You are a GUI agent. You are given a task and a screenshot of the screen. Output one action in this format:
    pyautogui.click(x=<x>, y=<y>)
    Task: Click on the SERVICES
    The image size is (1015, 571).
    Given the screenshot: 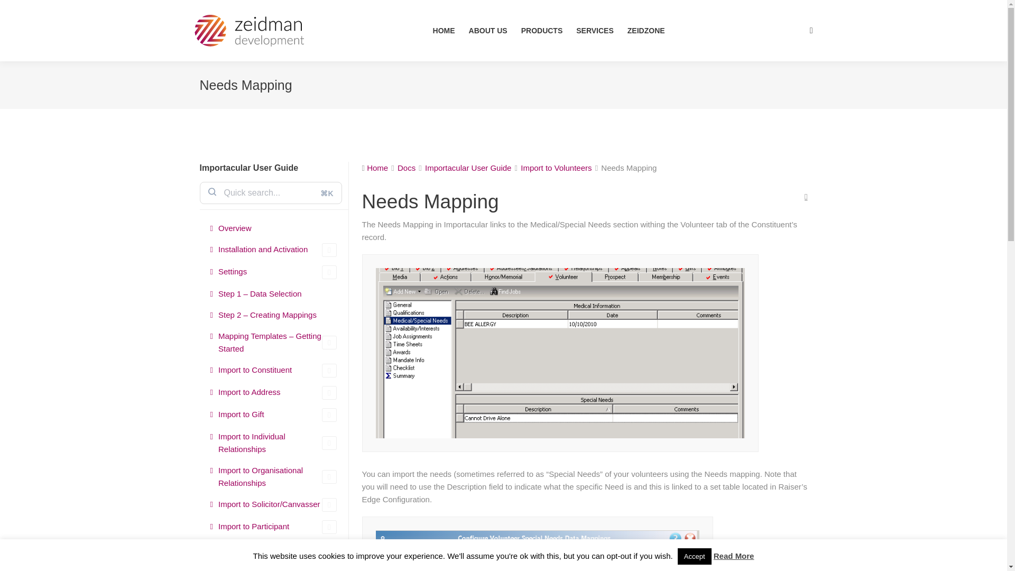 What is the action you would take?
    pyautogui.click(x=595, y=31)
    